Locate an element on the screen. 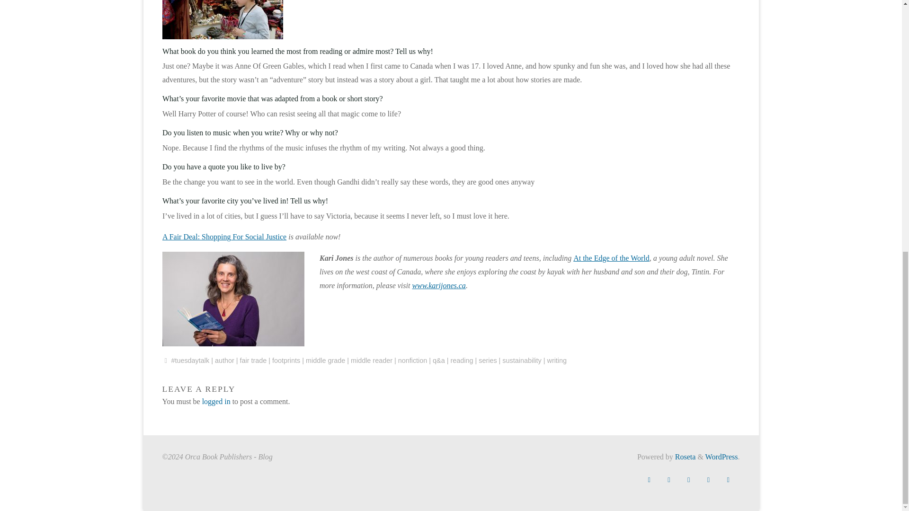 The height and width of the screenshot is (511, 909). Twitter is located at coordinates (668, 480).